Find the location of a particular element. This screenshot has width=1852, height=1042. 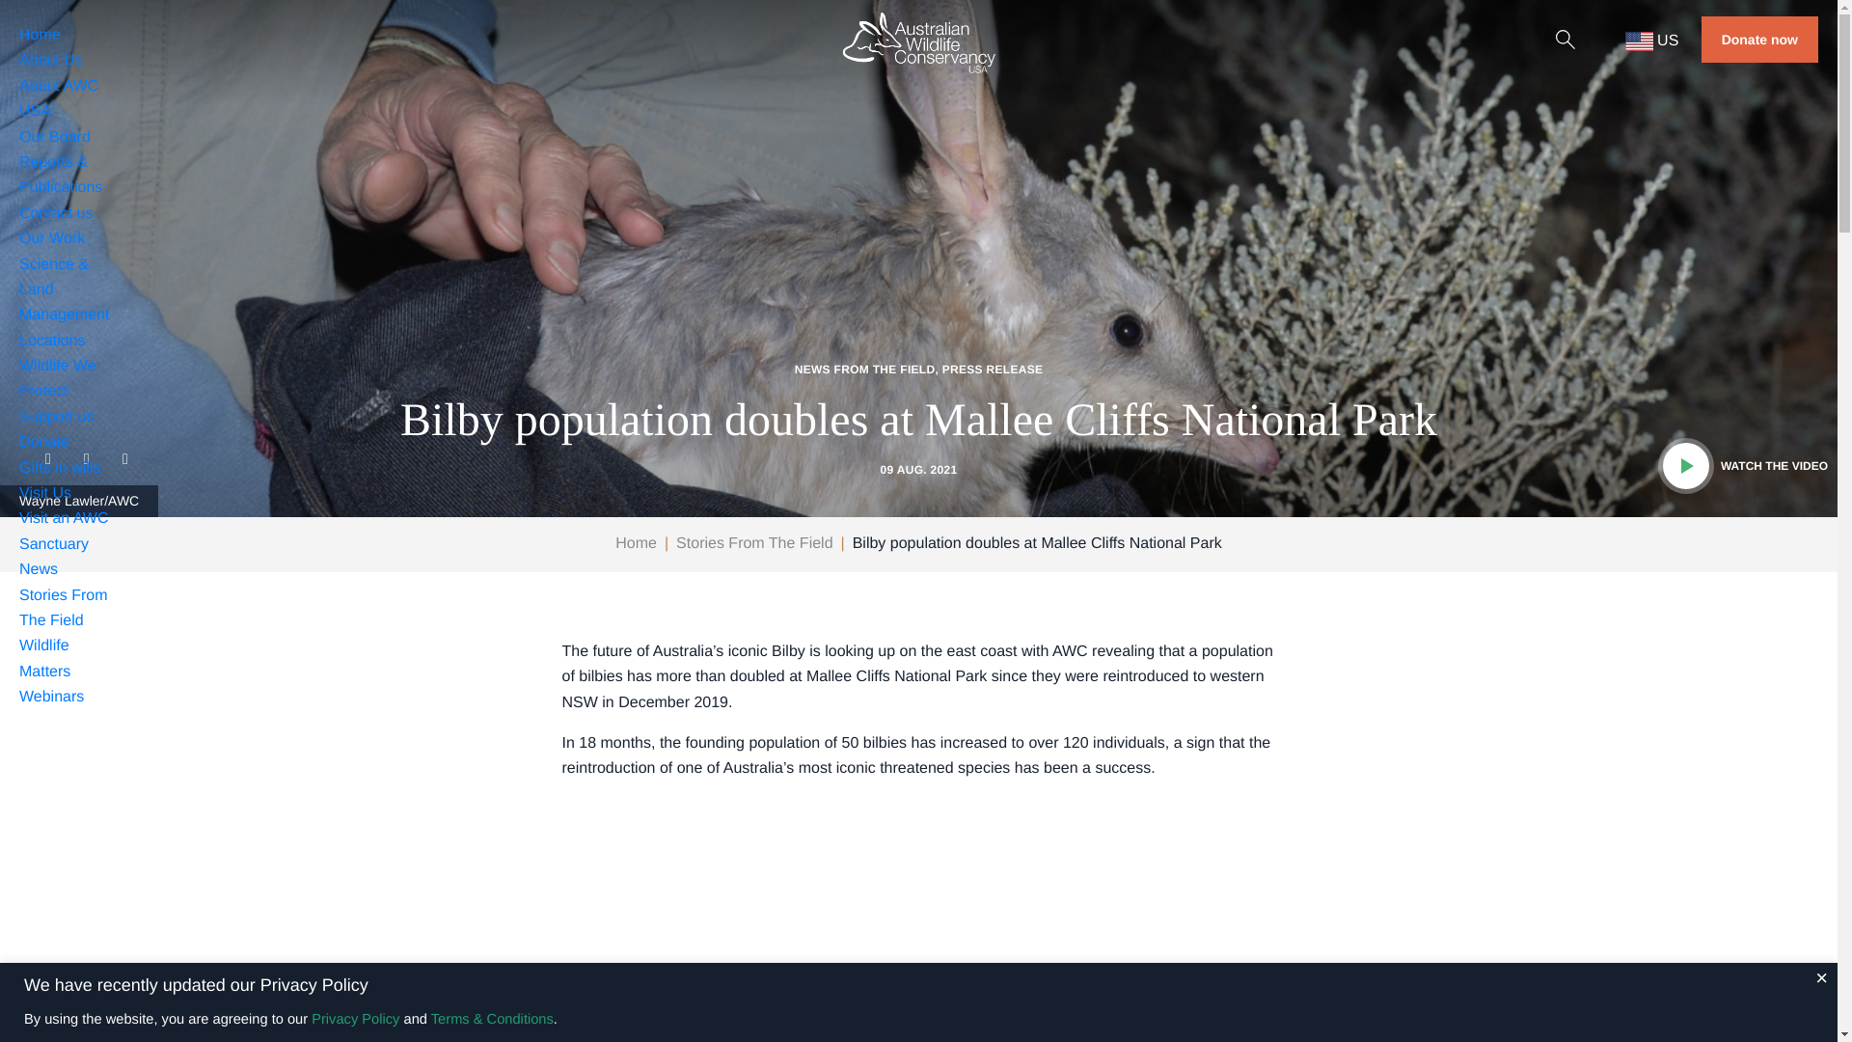

Donate now is located at coordinates (1759, 39).